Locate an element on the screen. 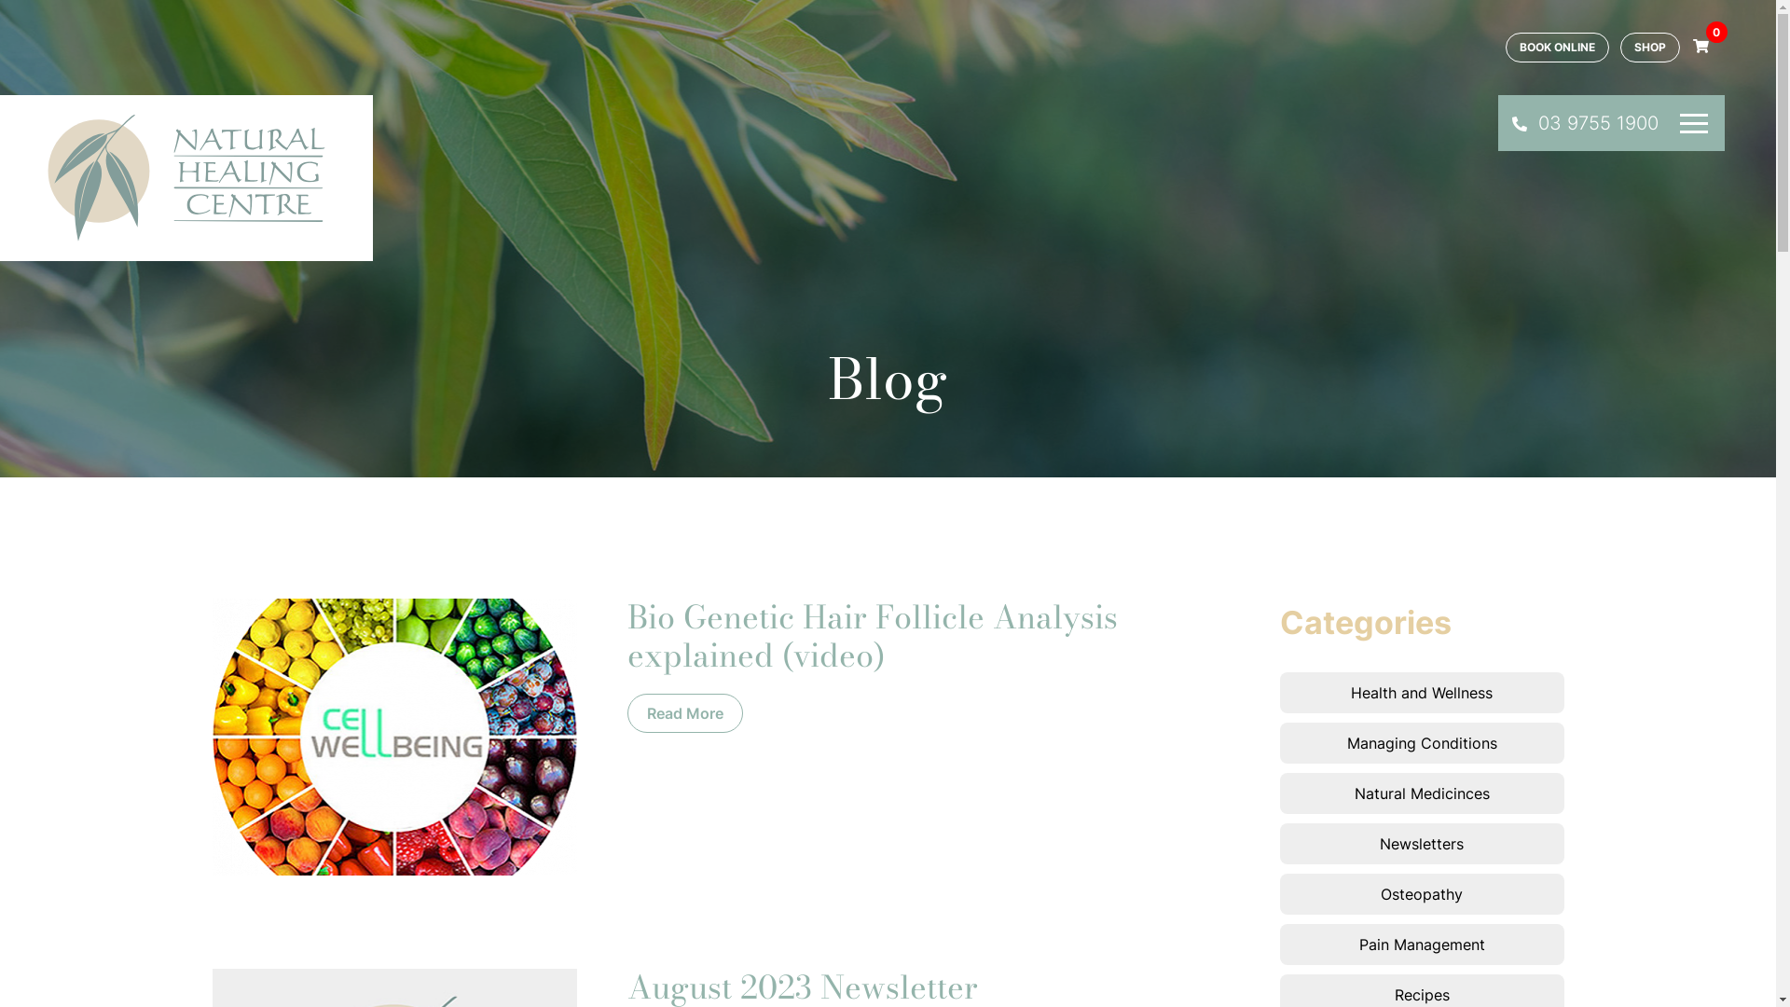  Bio Genetic Hair Follicle Analysis explained (video) is located at coordinates (873, 636).